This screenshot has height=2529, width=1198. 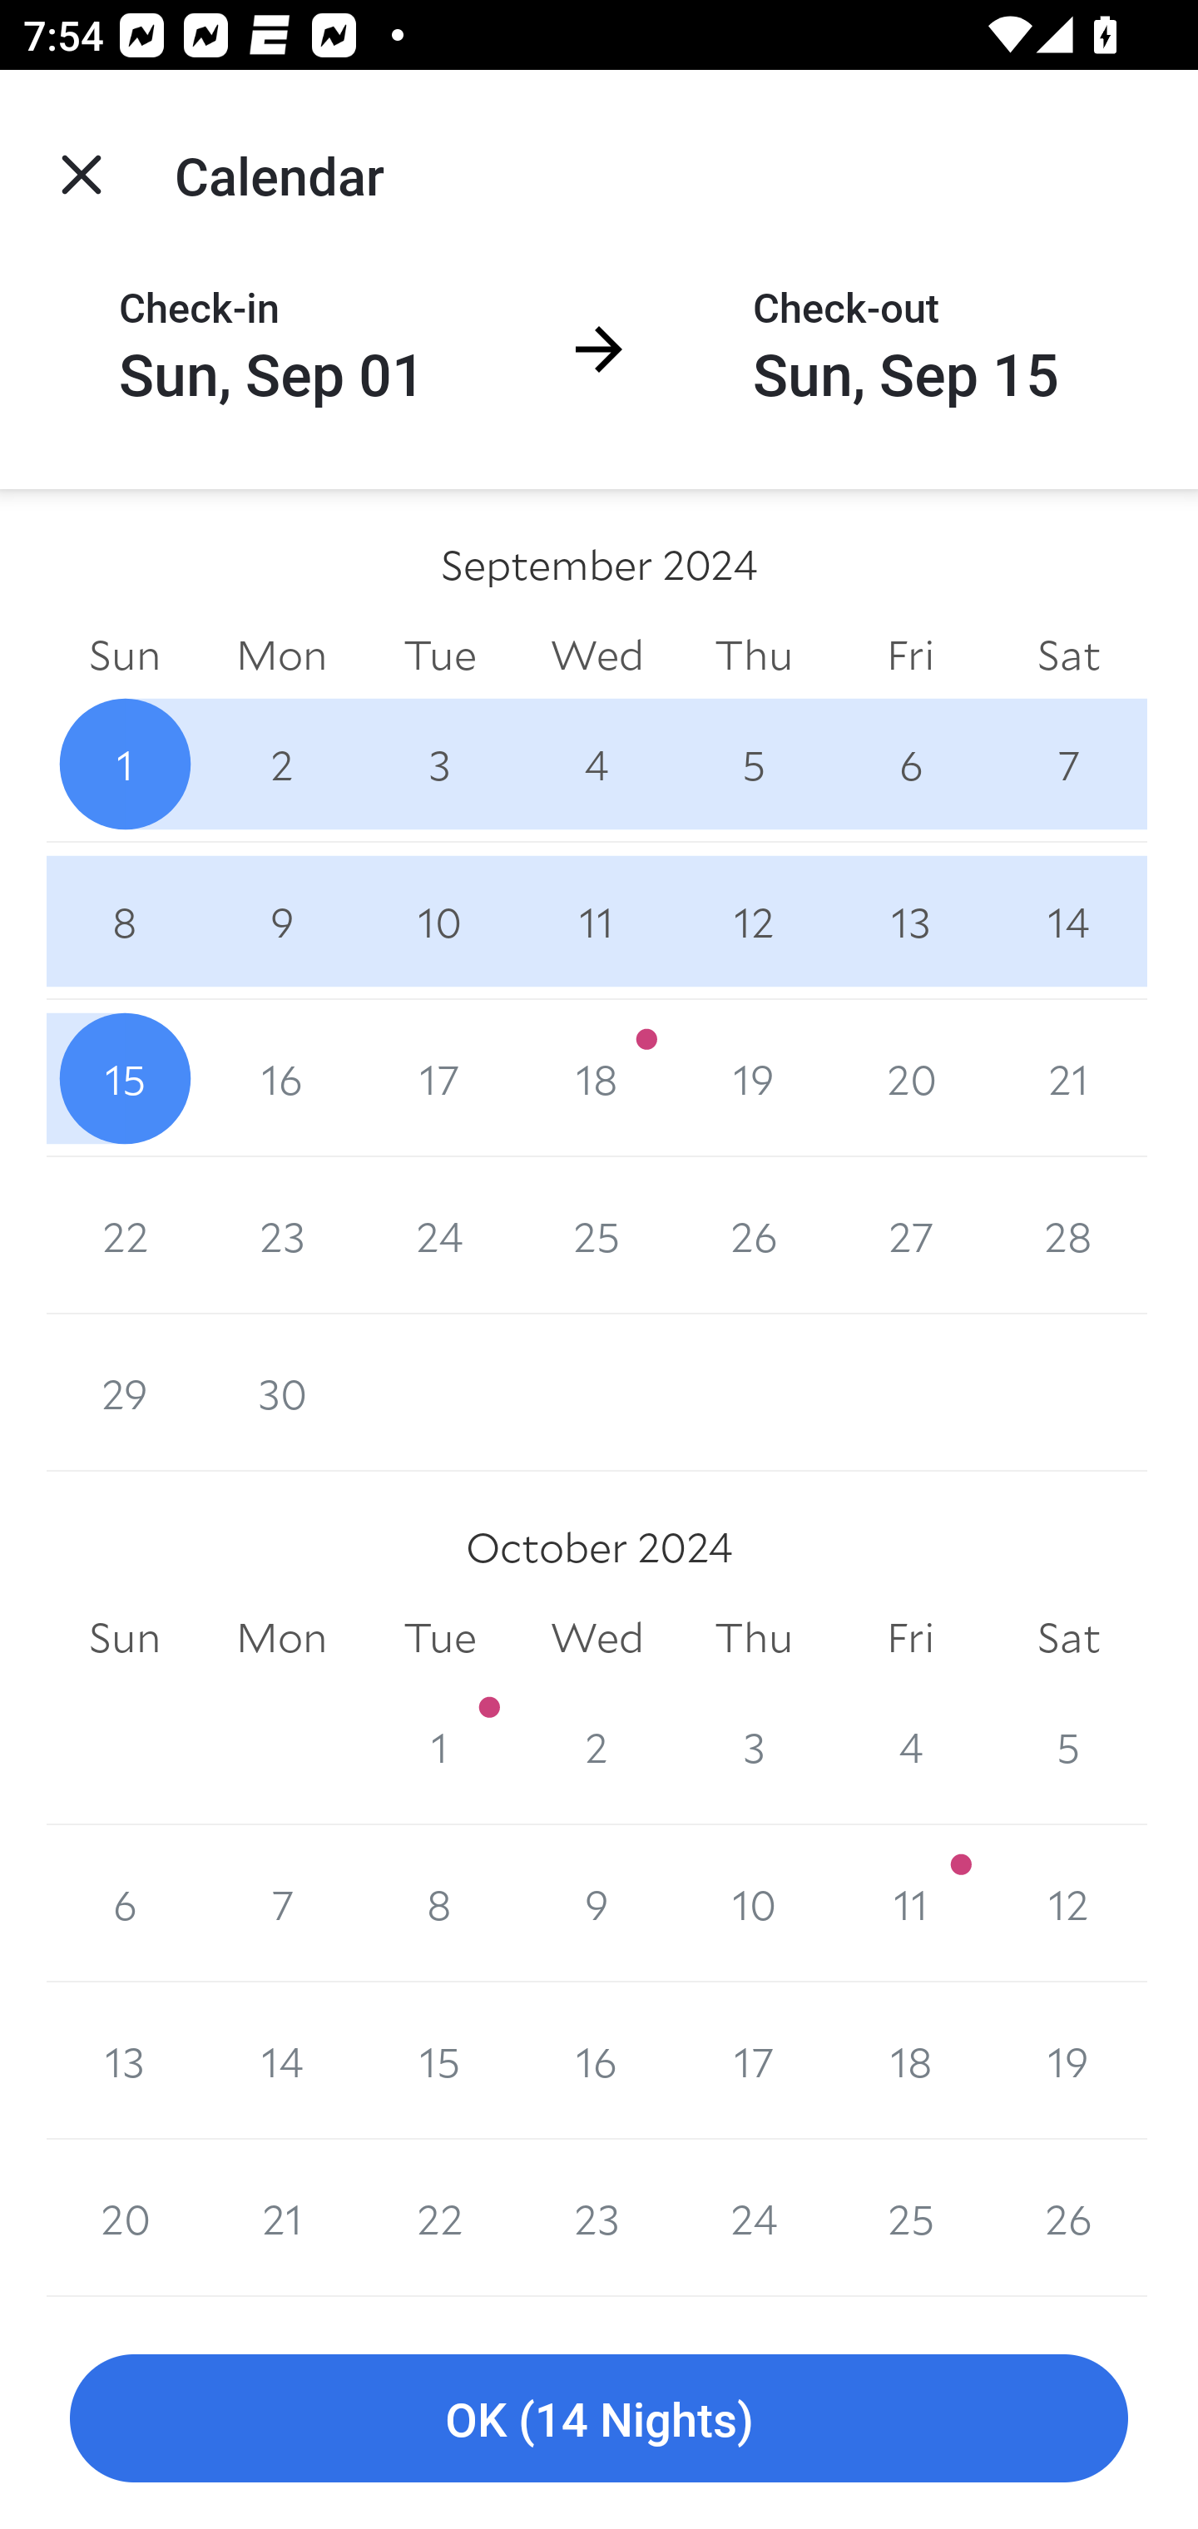 I want to click on 22 22 September 2024, so click(x=125, y=1236).